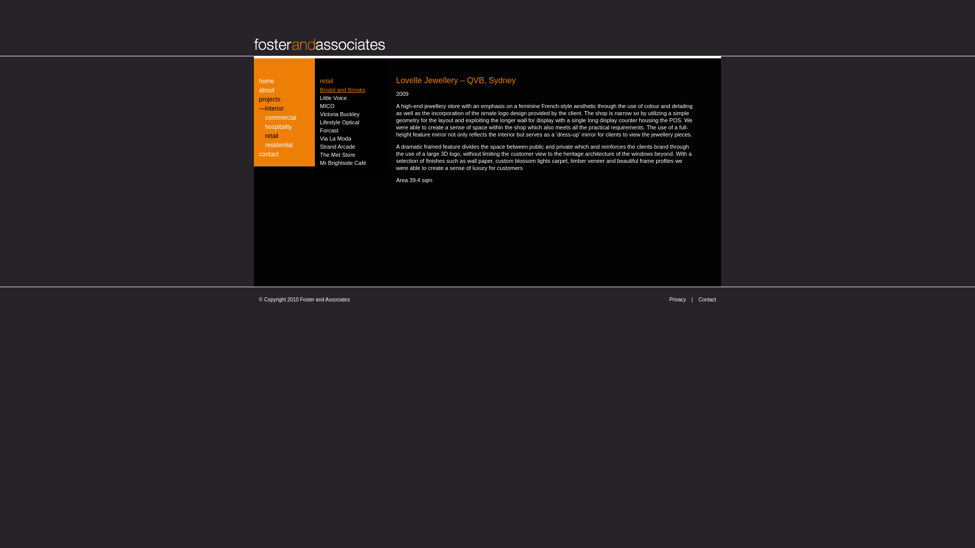 The image size is (975, 548). Describe the element at coordinates (350, 147) in the screenshot. I see `Strand Arcade` at that location.